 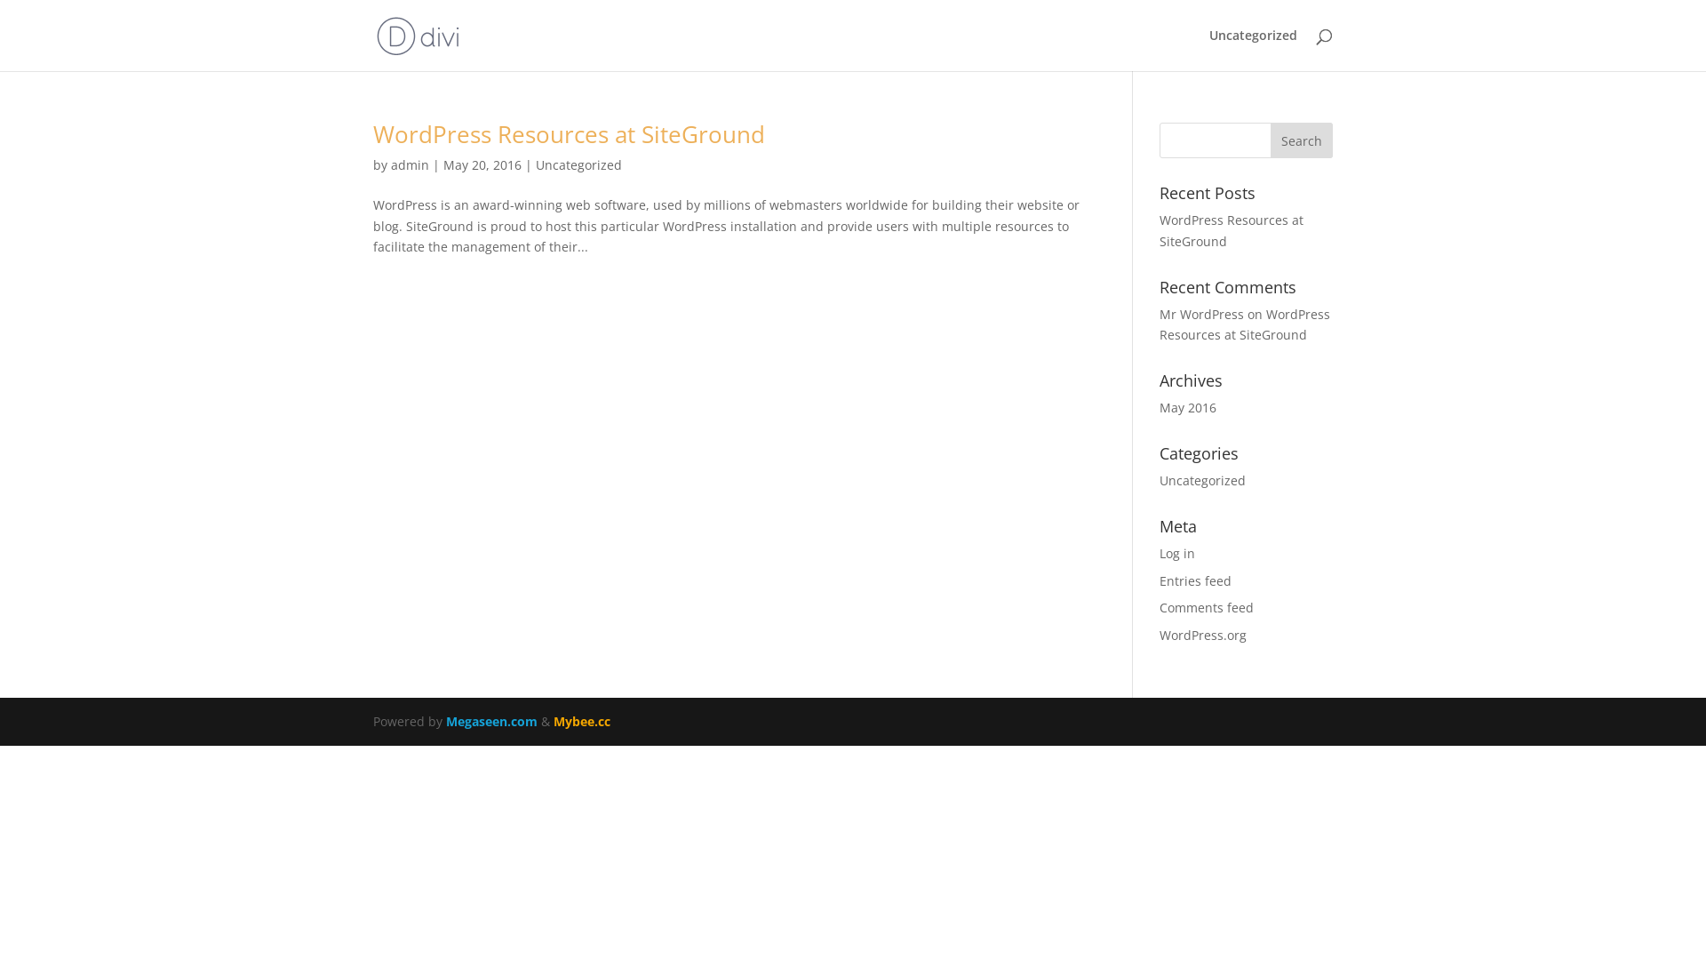 I want to click on Megaseen.com, so click(x=492, y=722).